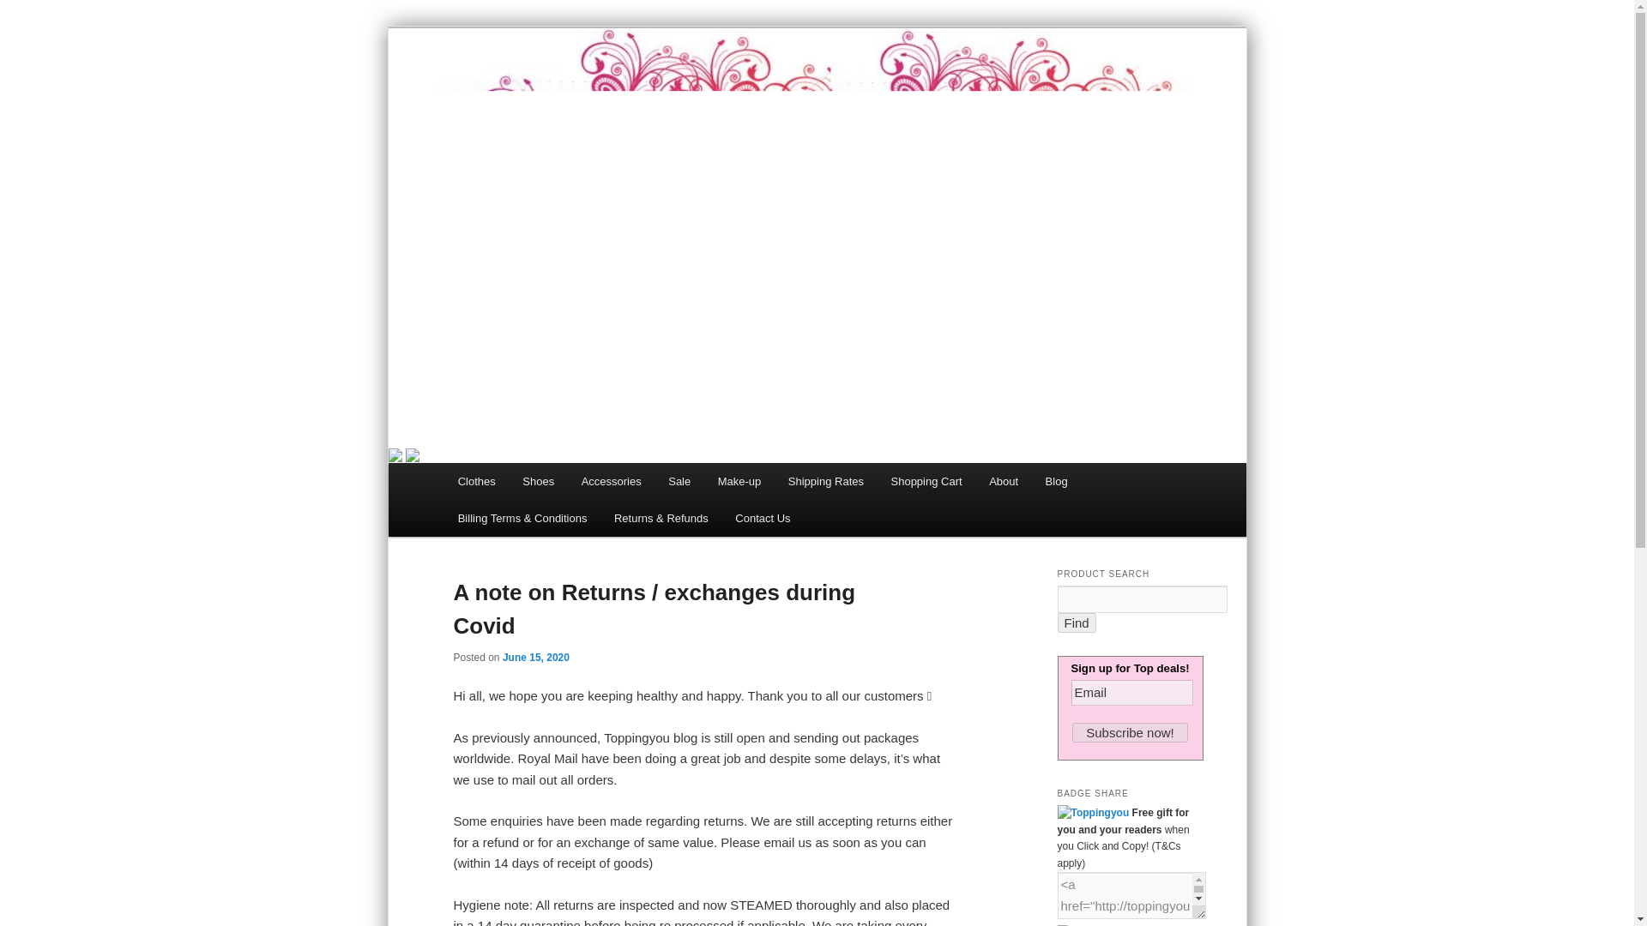 The height and width of the screenshot is (926, 1647). I want to click on Accessories, so click(612, 482).